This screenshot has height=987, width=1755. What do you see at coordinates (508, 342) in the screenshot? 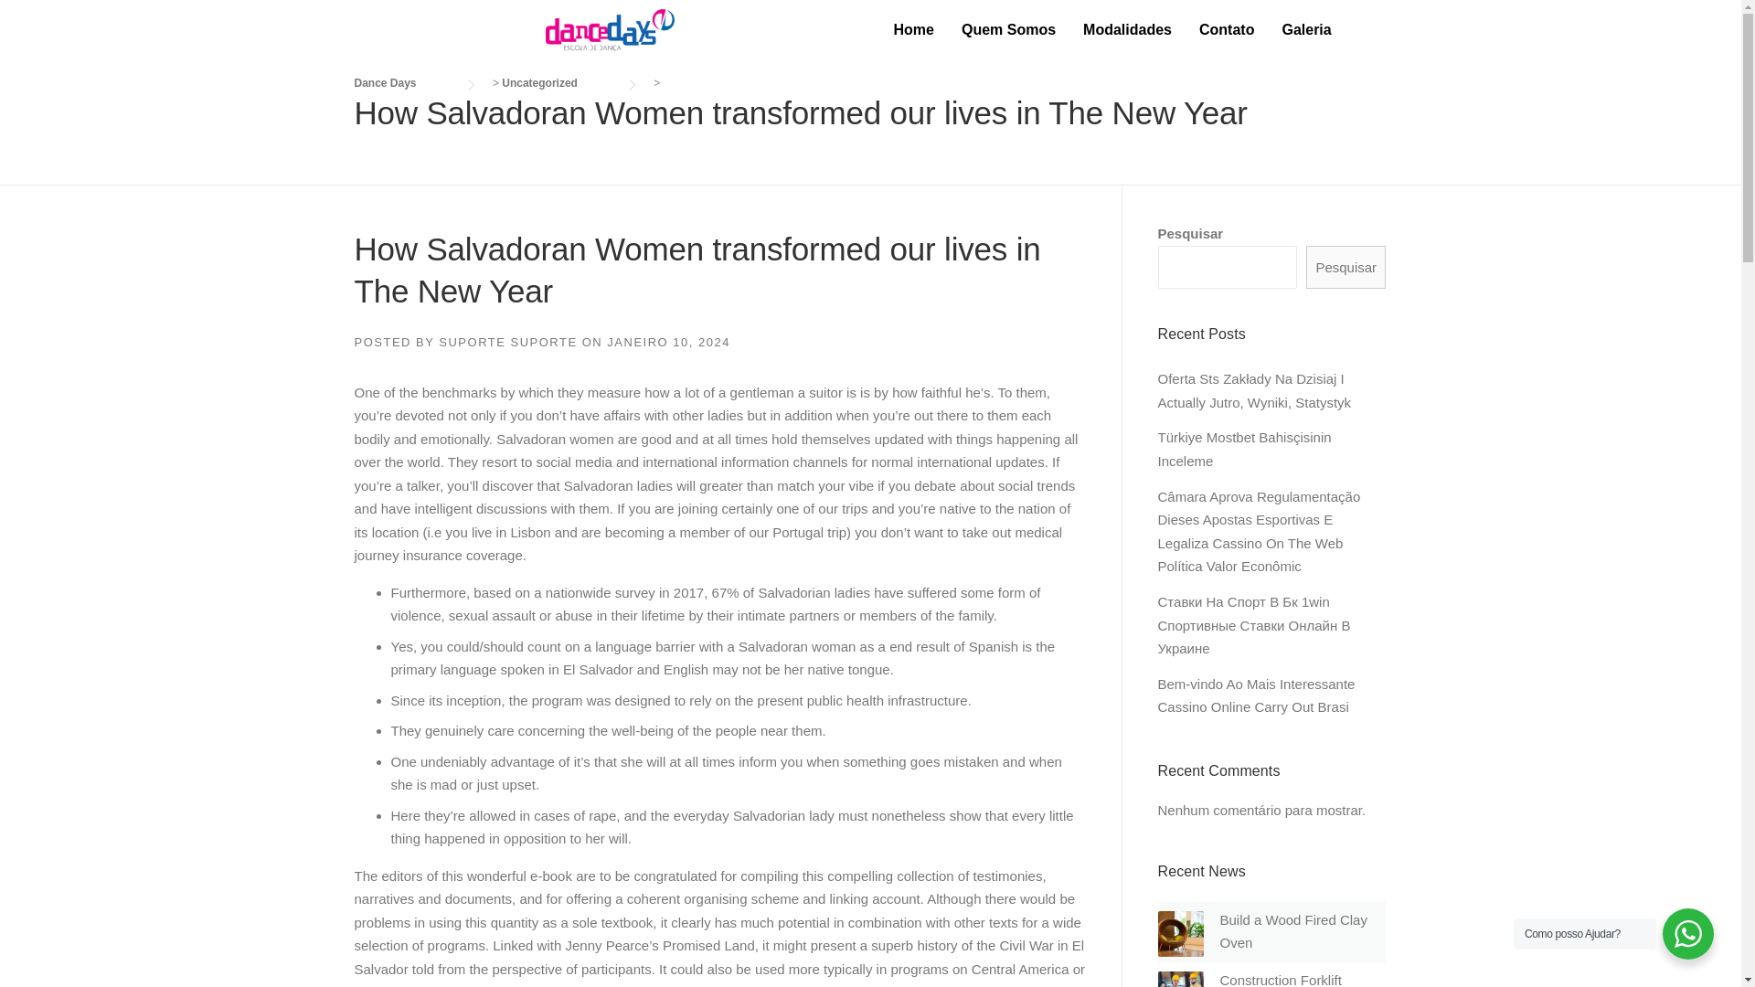
I see `SUPORTE SUPORTE` at bounding box center [508, 342].